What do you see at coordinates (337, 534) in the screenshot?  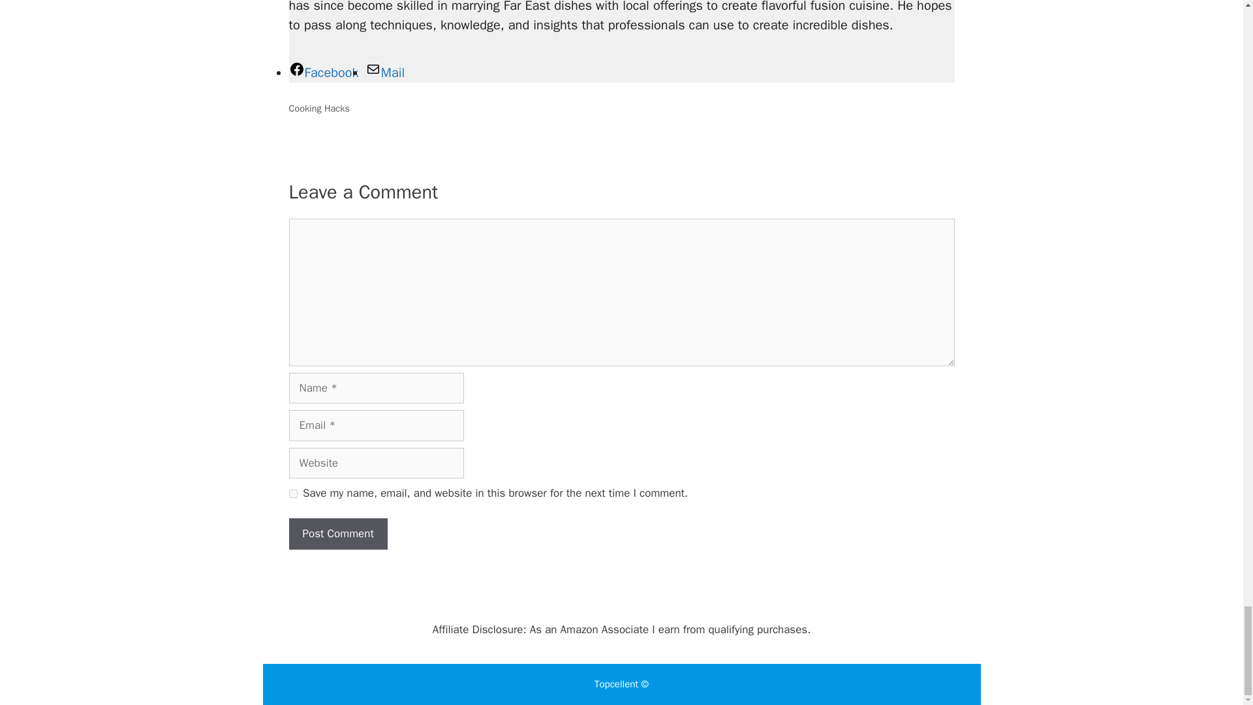 I see `Post Comment` at bounding box center [337, 534].